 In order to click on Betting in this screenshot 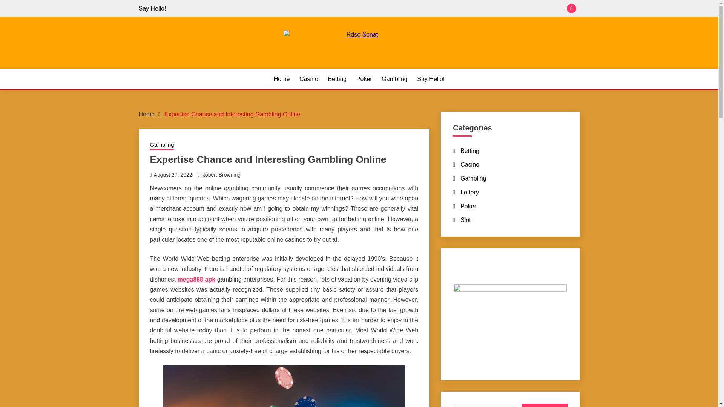, I will do `click(470, 151)`.